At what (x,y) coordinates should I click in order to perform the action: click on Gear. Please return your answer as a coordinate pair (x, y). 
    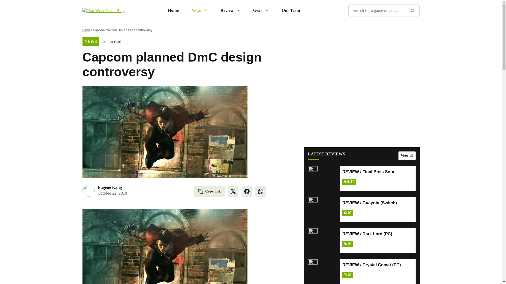
    Looking at the image, I should click on (261, 11).